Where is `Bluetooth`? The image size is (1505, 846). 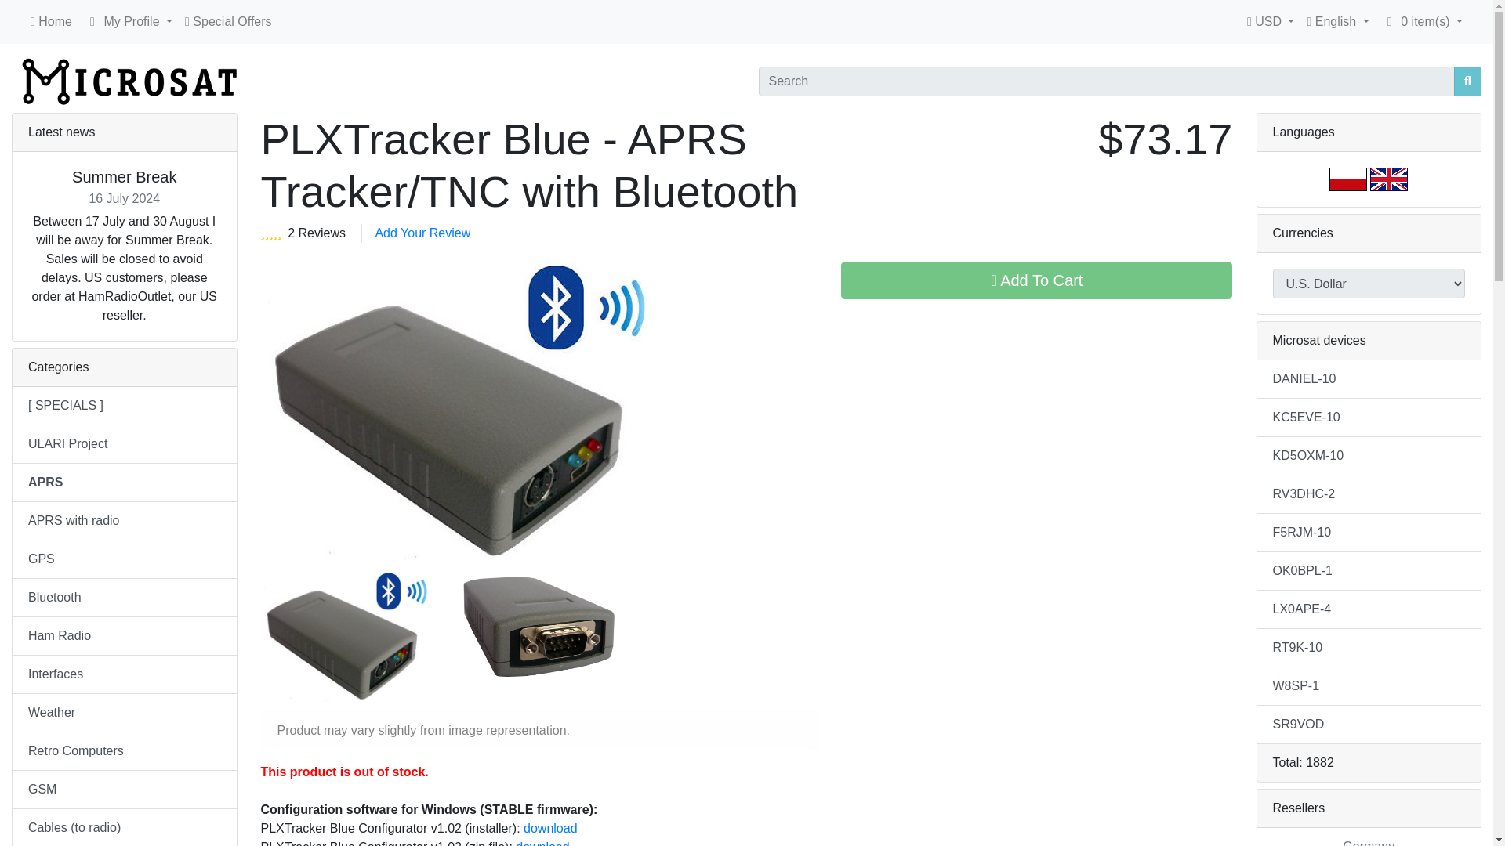
Bluetooth is located at coordinates (124, 598).